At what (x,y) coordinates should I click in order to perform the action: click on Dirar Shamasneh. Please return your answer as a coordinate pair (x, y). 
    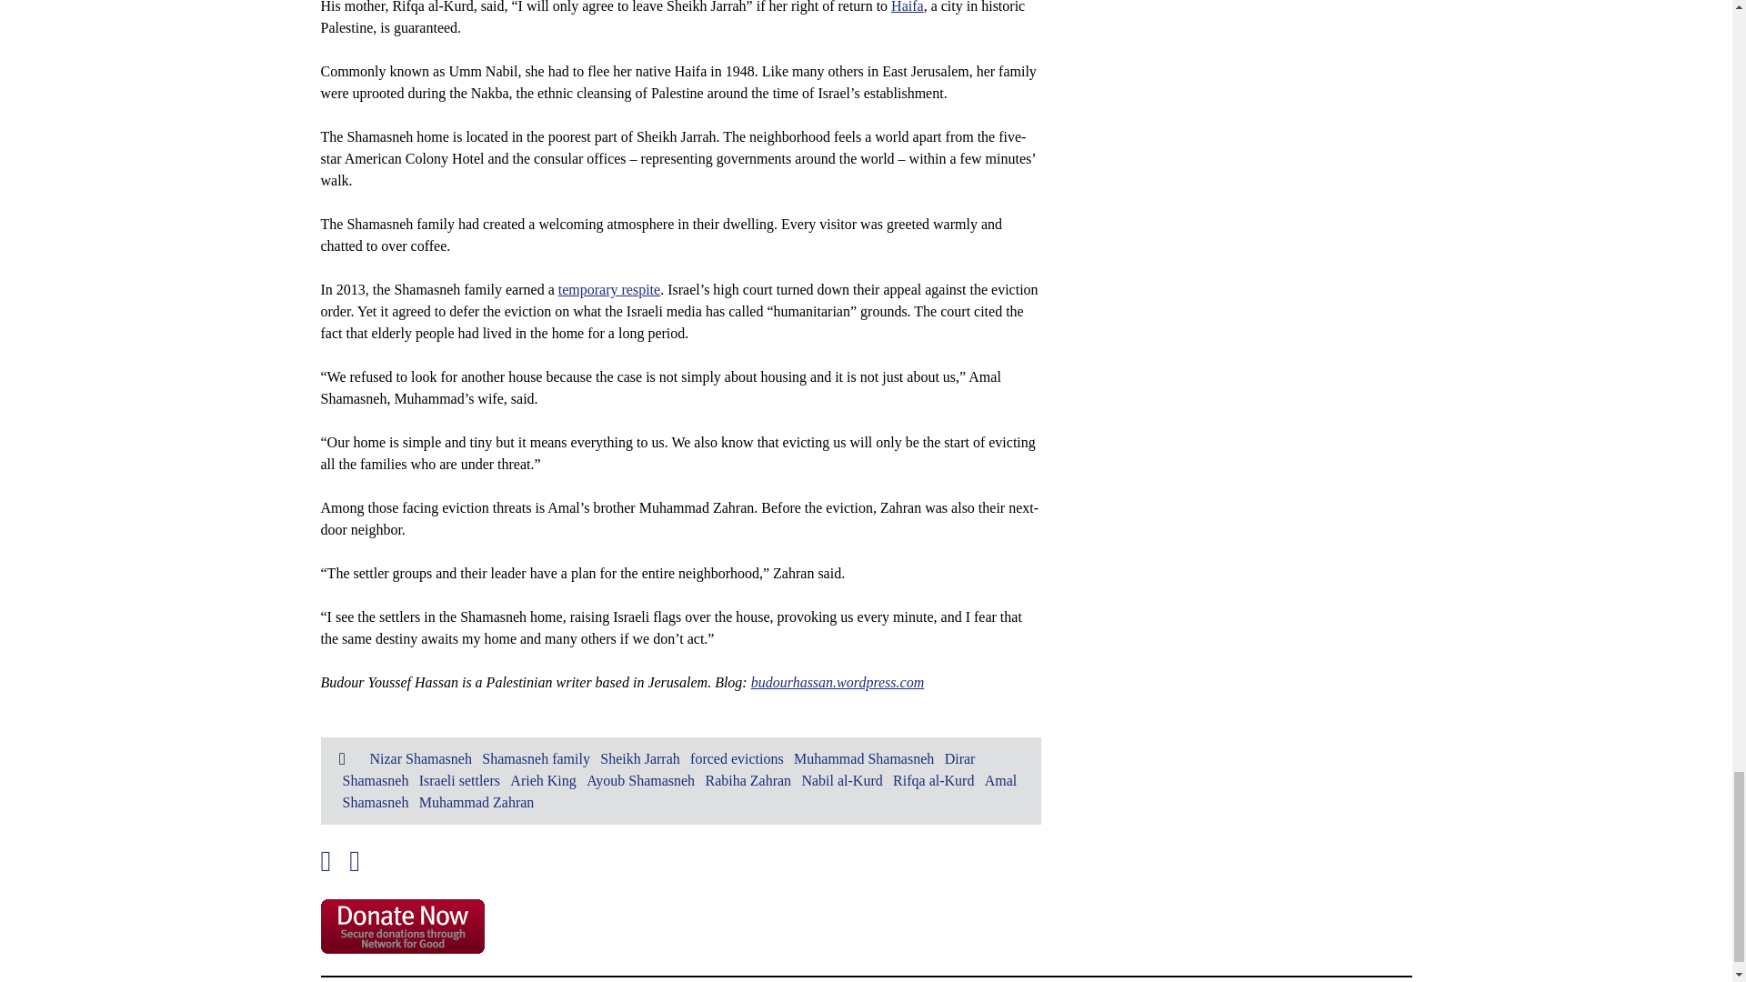
    Looking at the image, I should click on (658, 769).